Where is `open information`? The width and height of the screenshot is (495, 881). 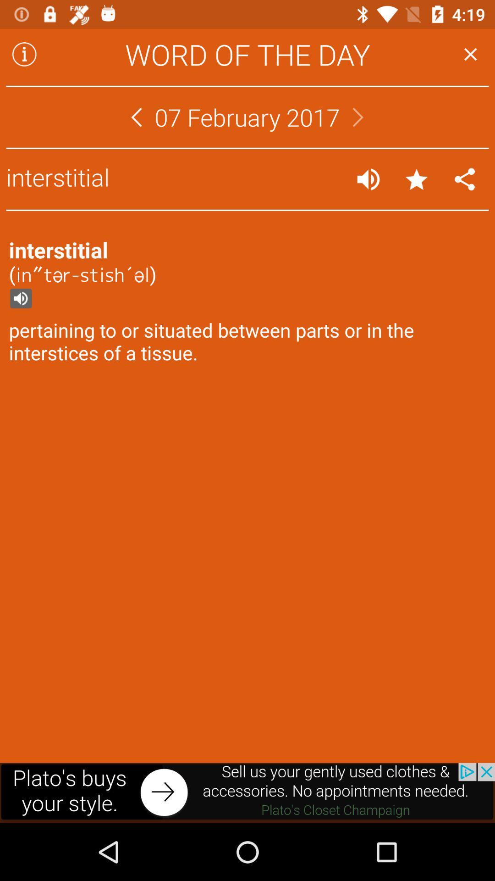
open information is located at coordinates (24, 54).